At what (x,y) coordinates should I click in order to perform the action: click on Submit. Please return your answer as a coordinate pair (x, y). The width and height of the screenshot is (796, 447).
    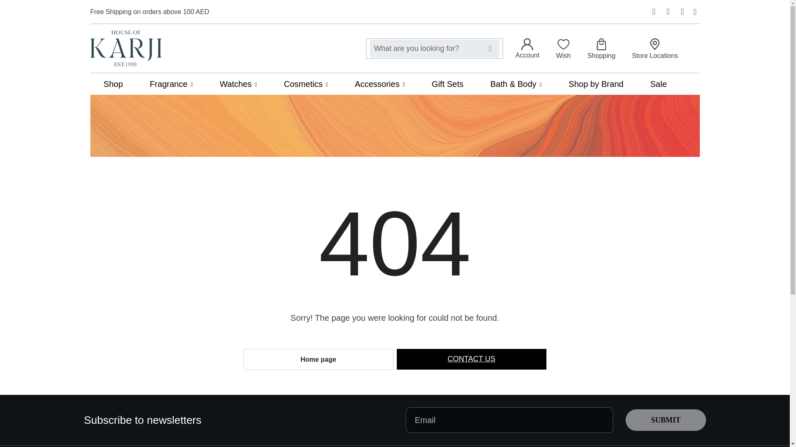
    Looking at the image, I should click on (665, 420).